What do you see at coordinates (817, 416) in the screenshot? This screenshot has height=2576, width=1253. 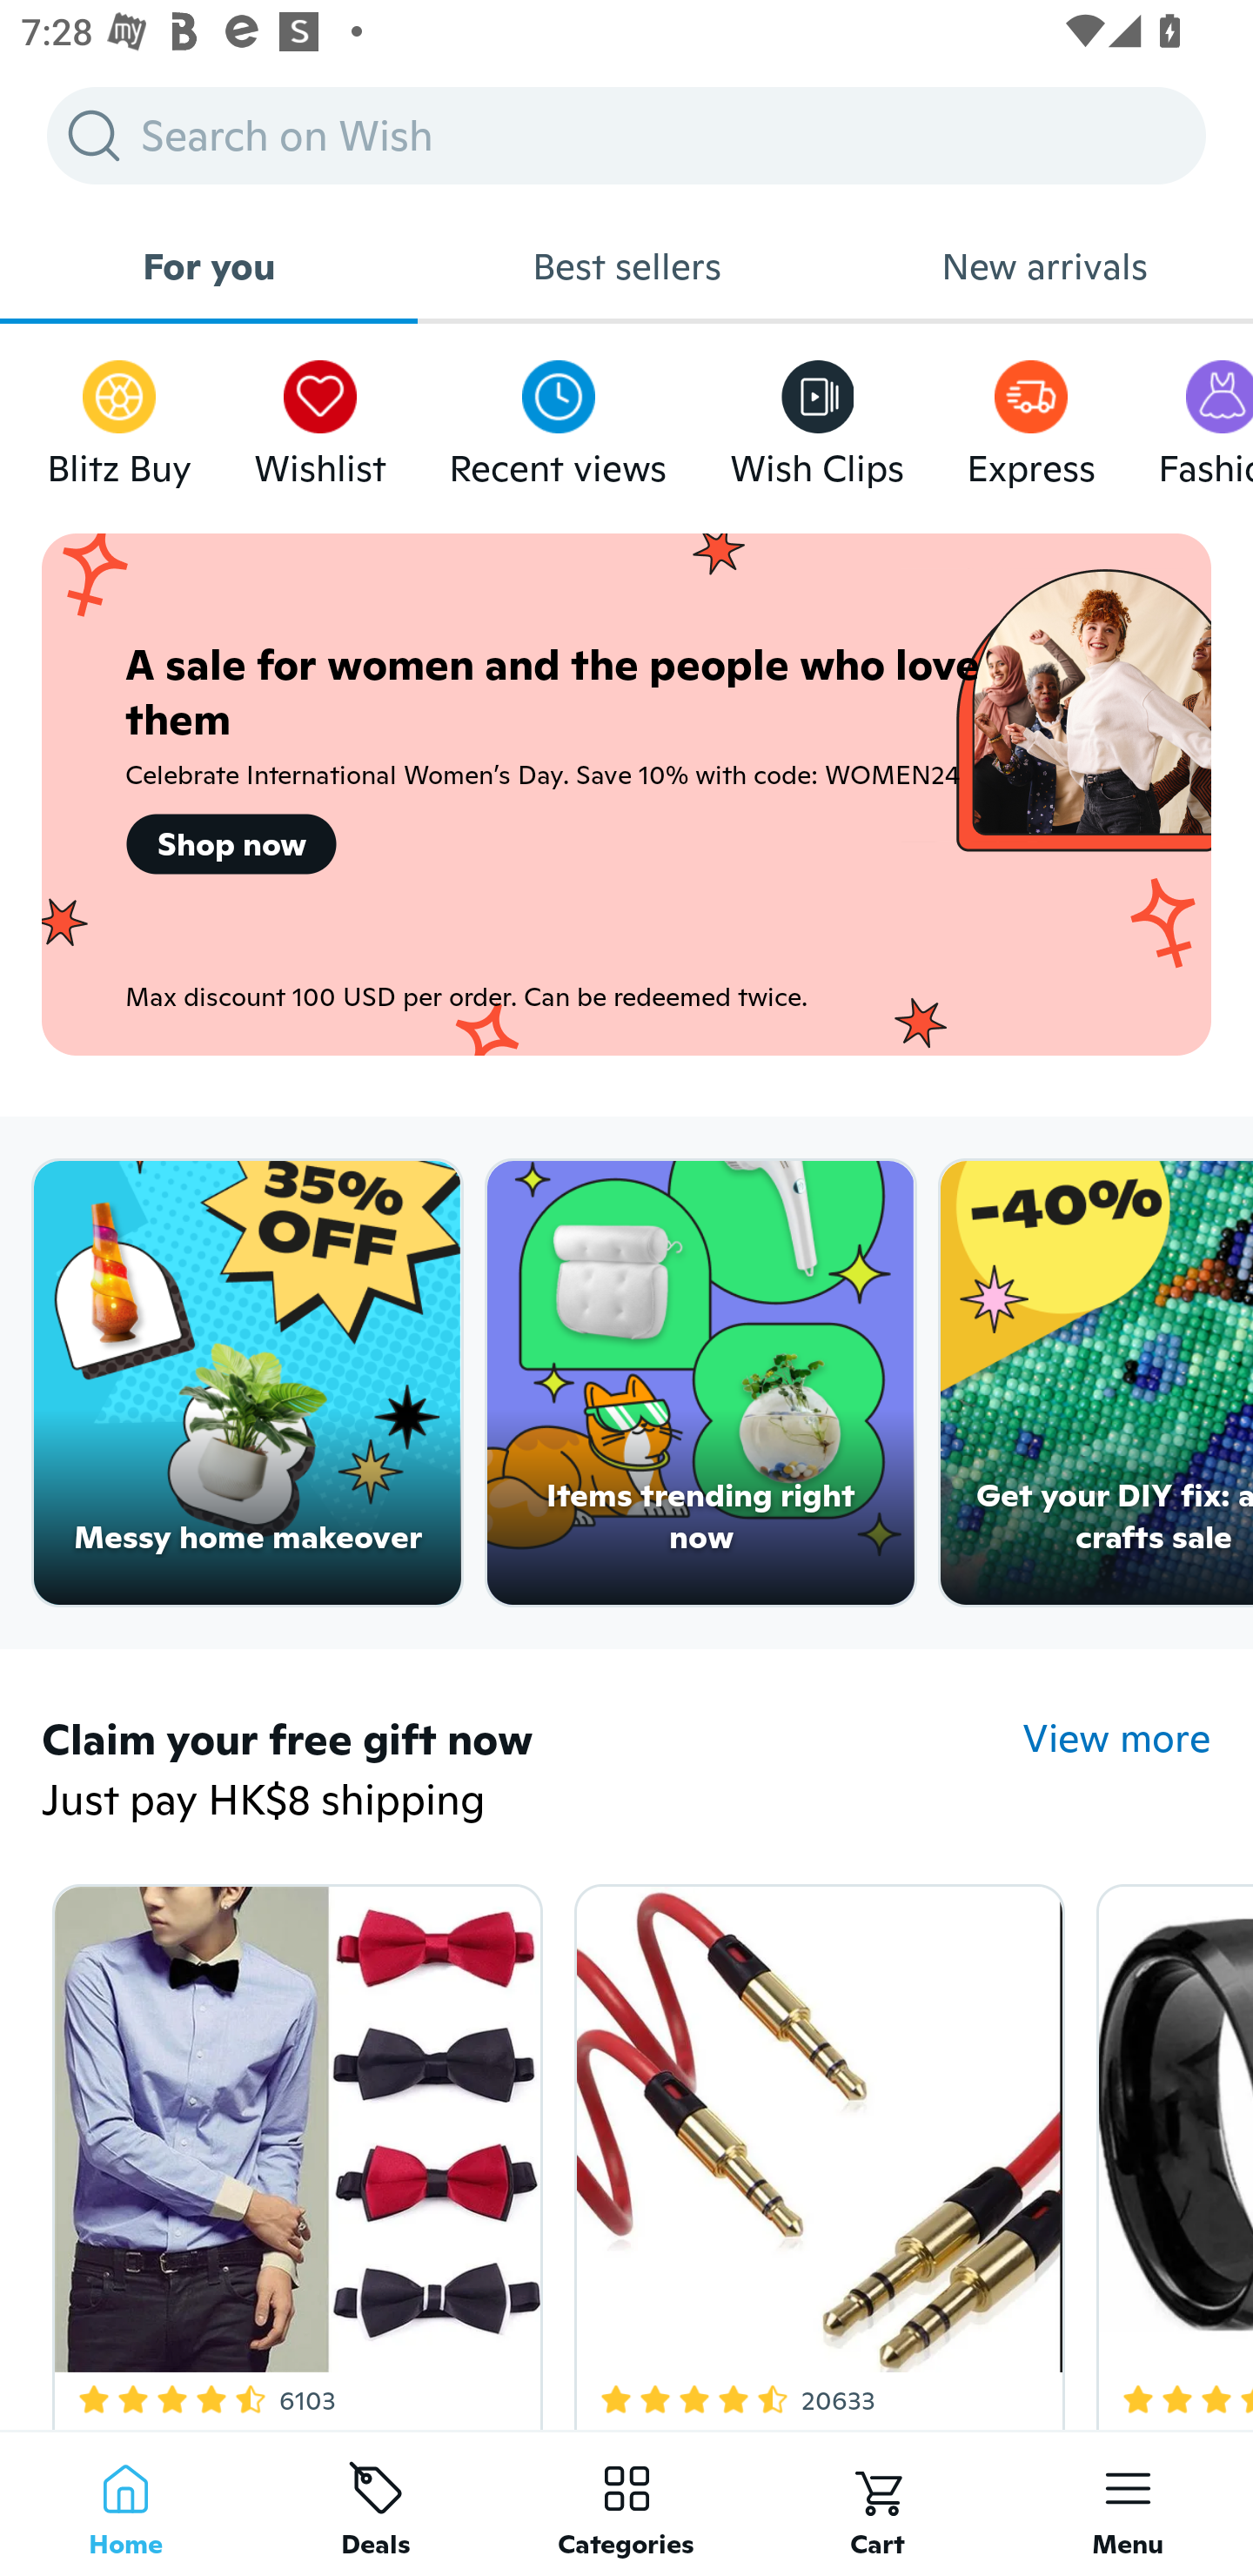 I see `Wish Clips` at bounding box center [817, 416].